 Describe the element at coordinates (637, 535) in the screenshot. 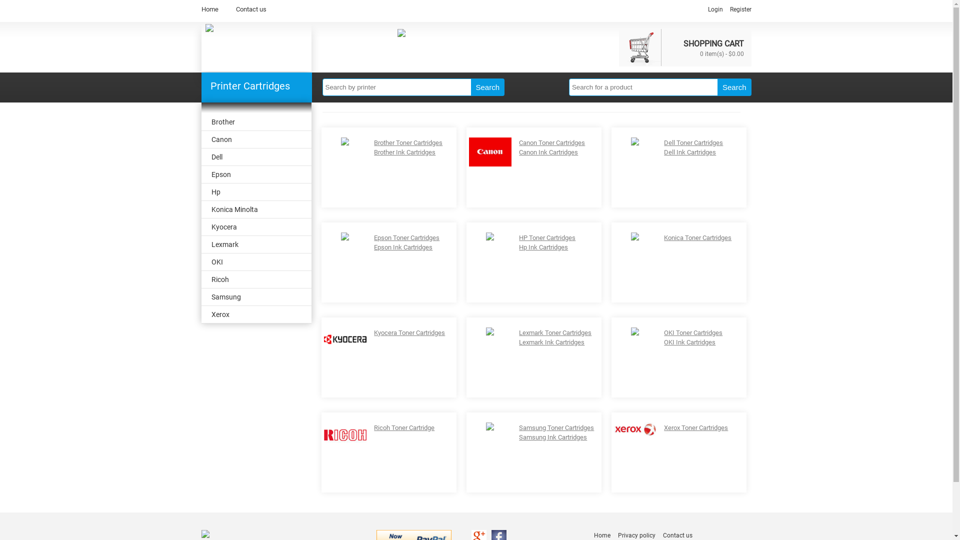

I see `Privacy policy` at that location.